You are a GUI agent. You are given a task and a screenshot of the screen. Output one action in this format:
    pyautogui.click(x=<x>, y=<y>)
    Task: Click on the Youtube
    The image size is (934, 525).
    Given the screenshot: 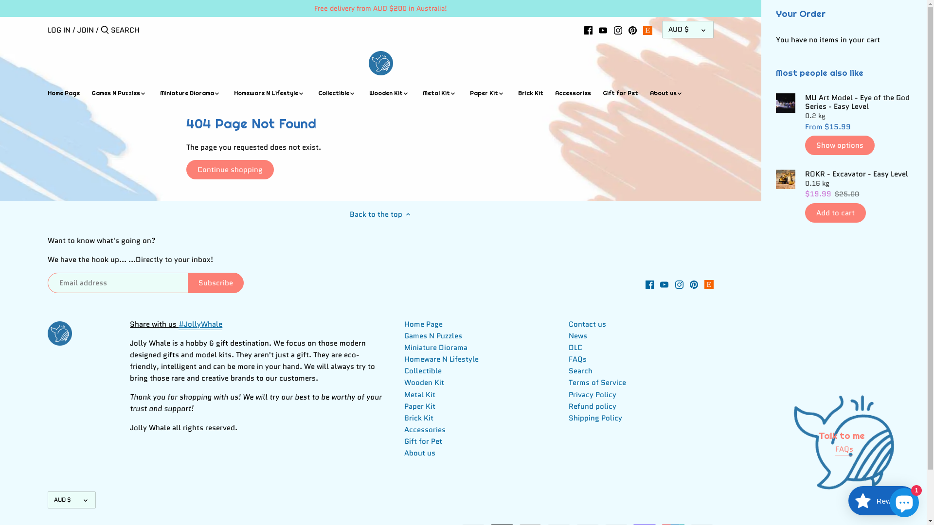 What is the action you would take?
    pyautogui.click(x=665, y=284)
    